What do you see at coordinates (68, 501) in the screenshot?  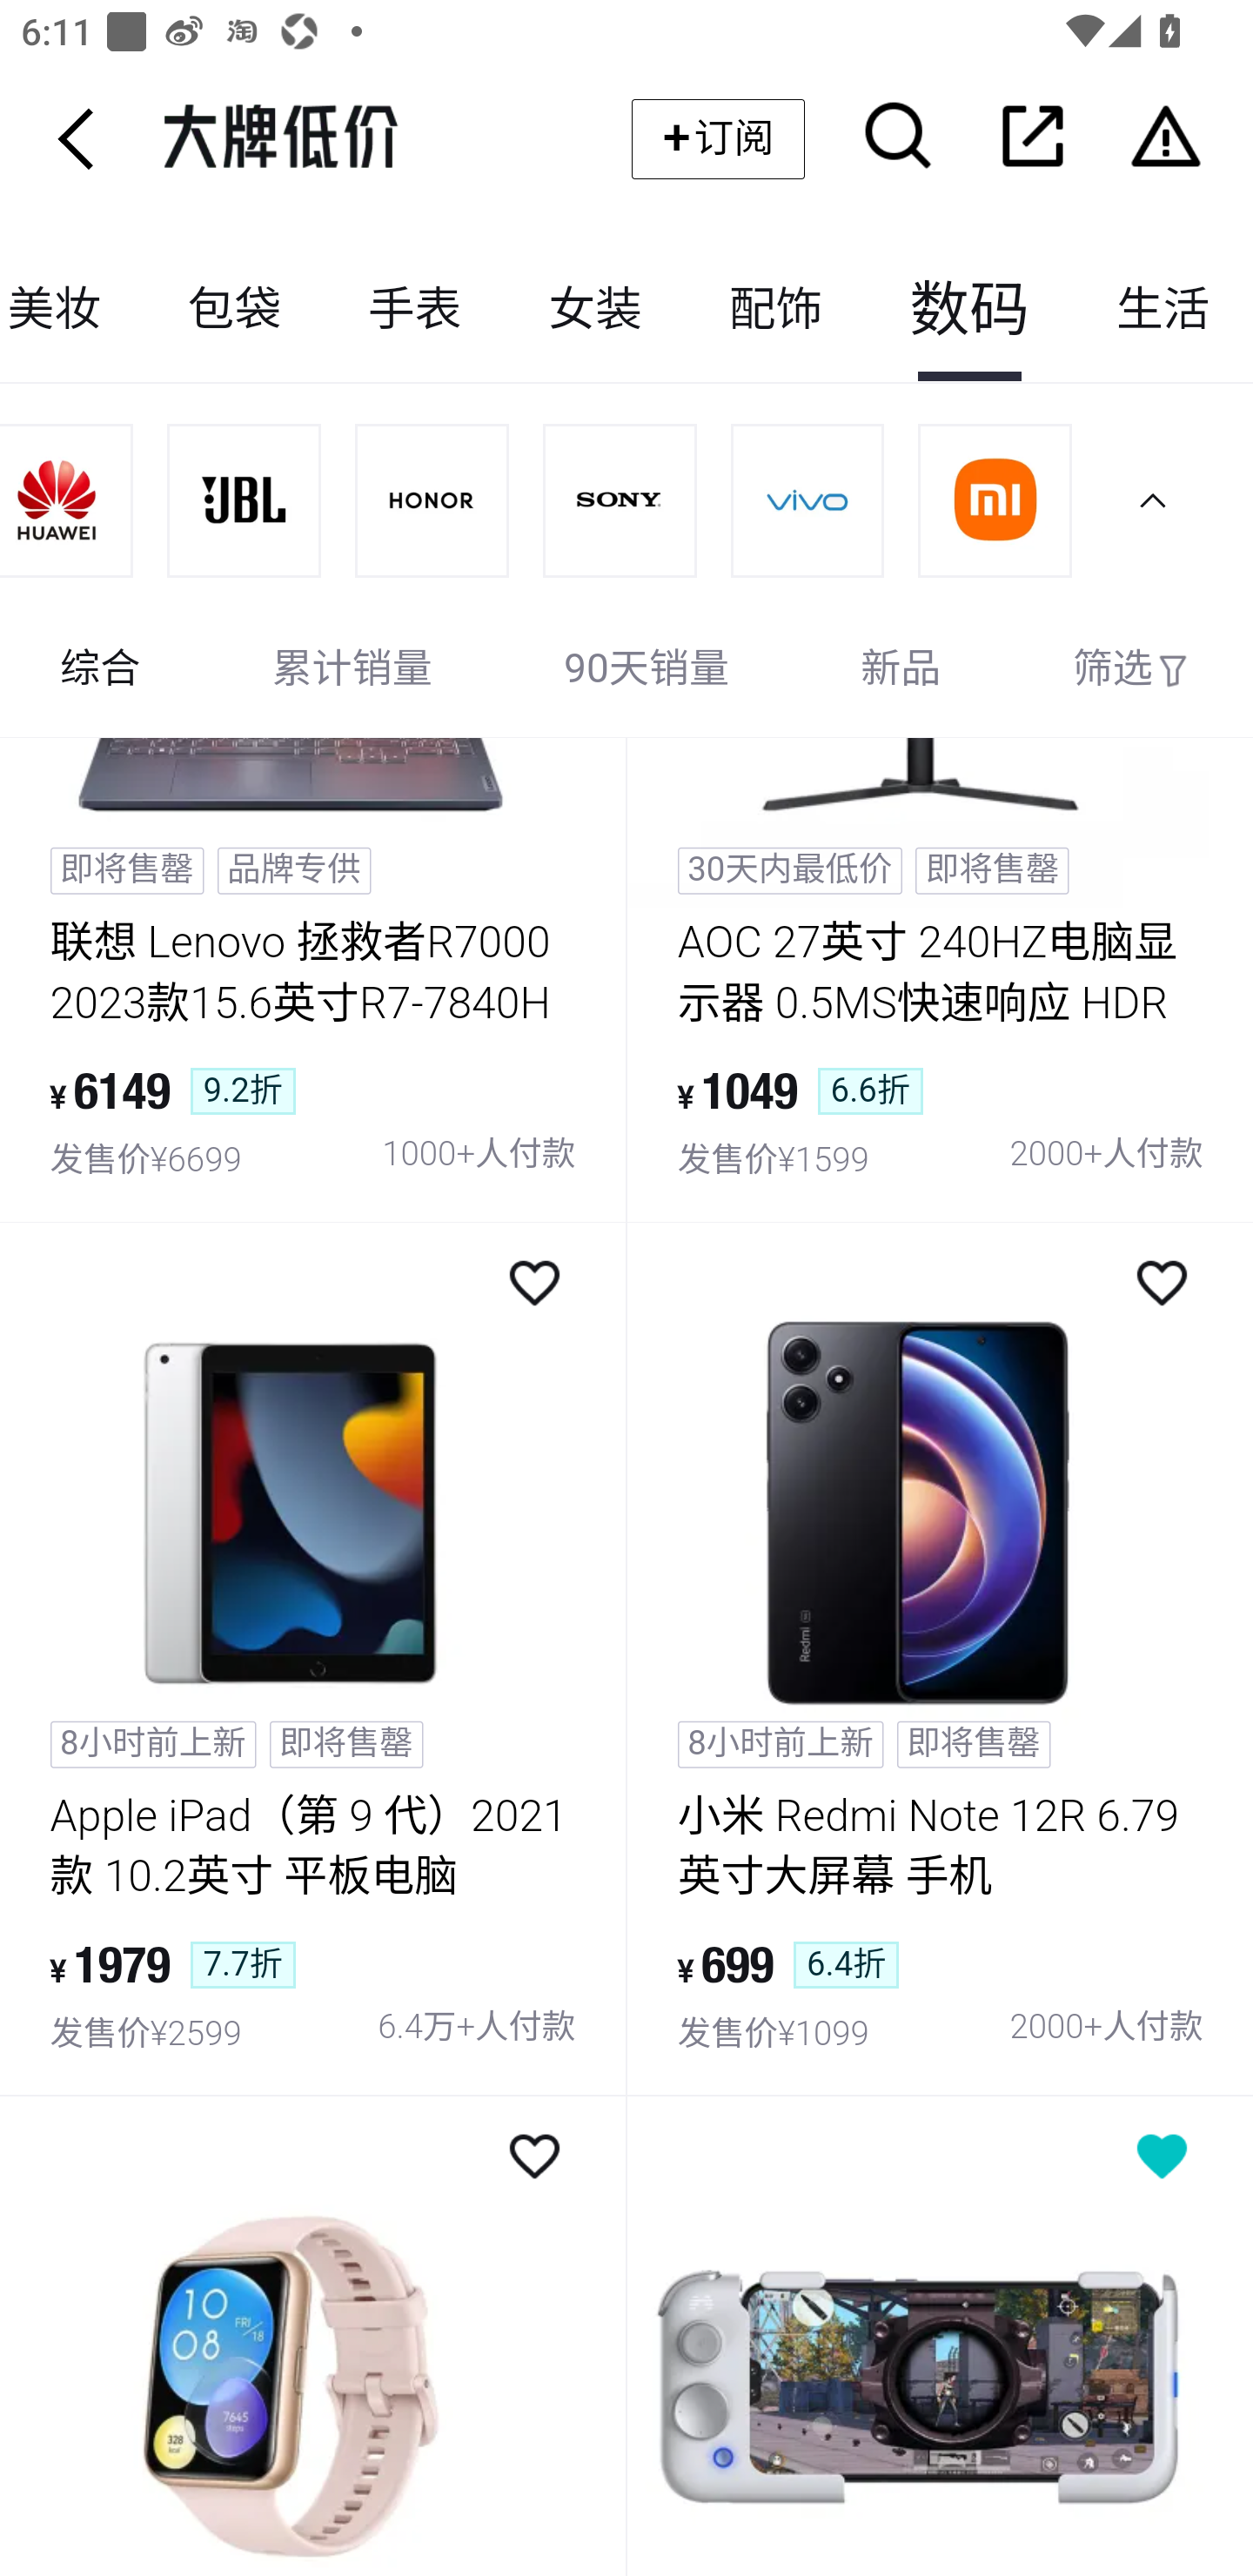 I see `img` at bounding box center [68, 501].